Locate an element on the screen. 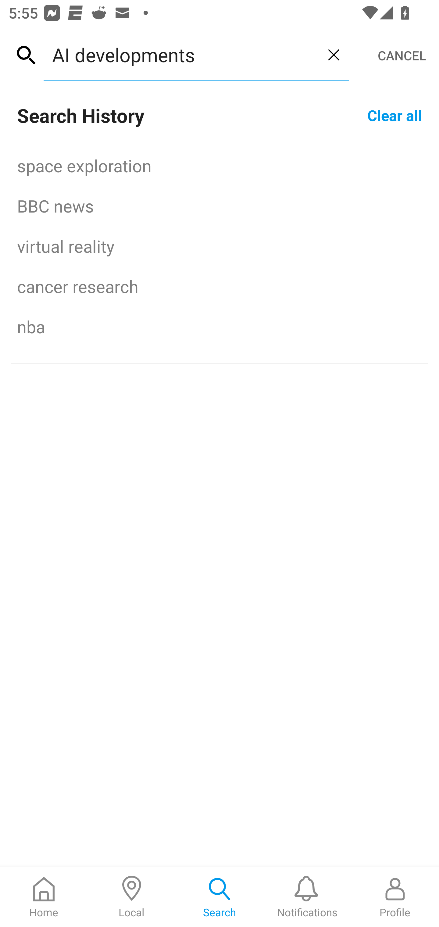 This screenshot has height=927, width=439. nba is located at coordinates (220, 327).